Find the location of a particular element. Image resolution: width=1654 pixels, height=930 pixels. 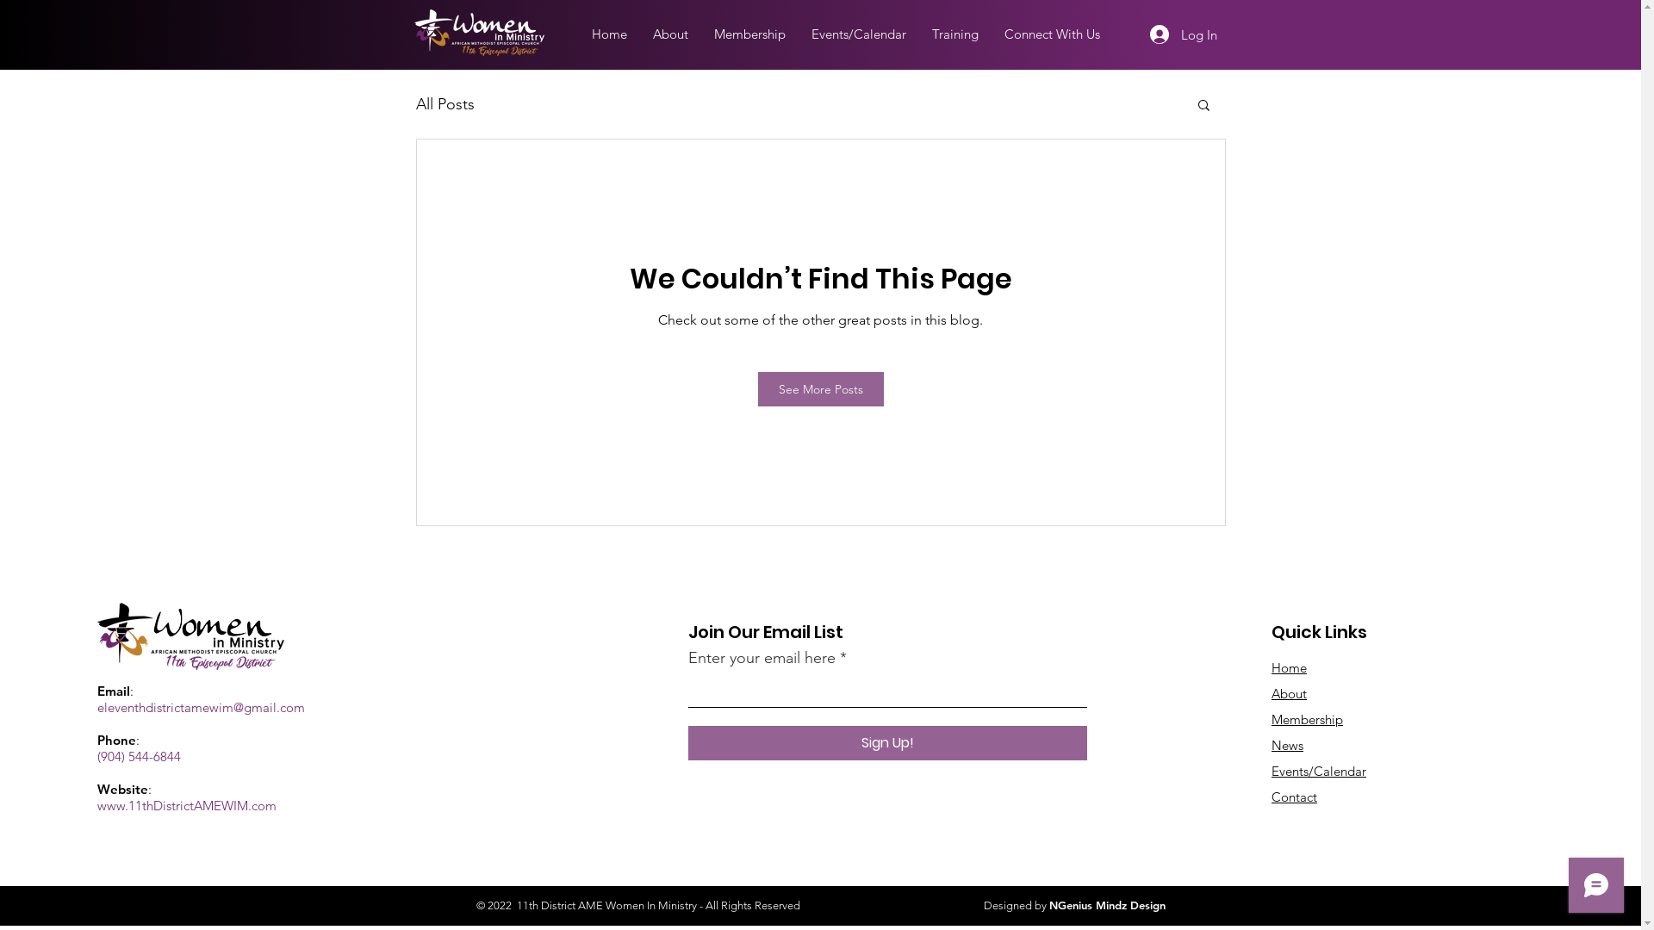

About is located at coordinates (1289, 694).